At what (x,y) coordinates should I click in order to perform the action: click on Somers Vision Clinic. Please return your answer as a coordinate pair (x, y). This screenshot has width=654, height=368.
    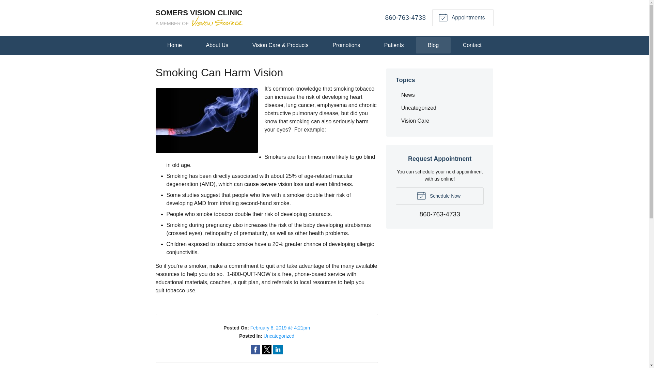
    Looking at the image, I should click on (200, 18).